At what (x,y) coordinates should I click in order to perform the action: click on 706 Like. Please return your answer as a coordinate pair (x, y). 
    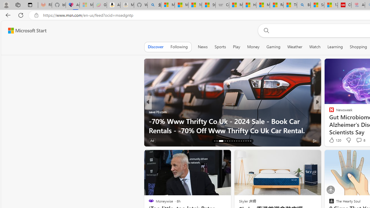
    Looking at the image, I should click on (333, 140).